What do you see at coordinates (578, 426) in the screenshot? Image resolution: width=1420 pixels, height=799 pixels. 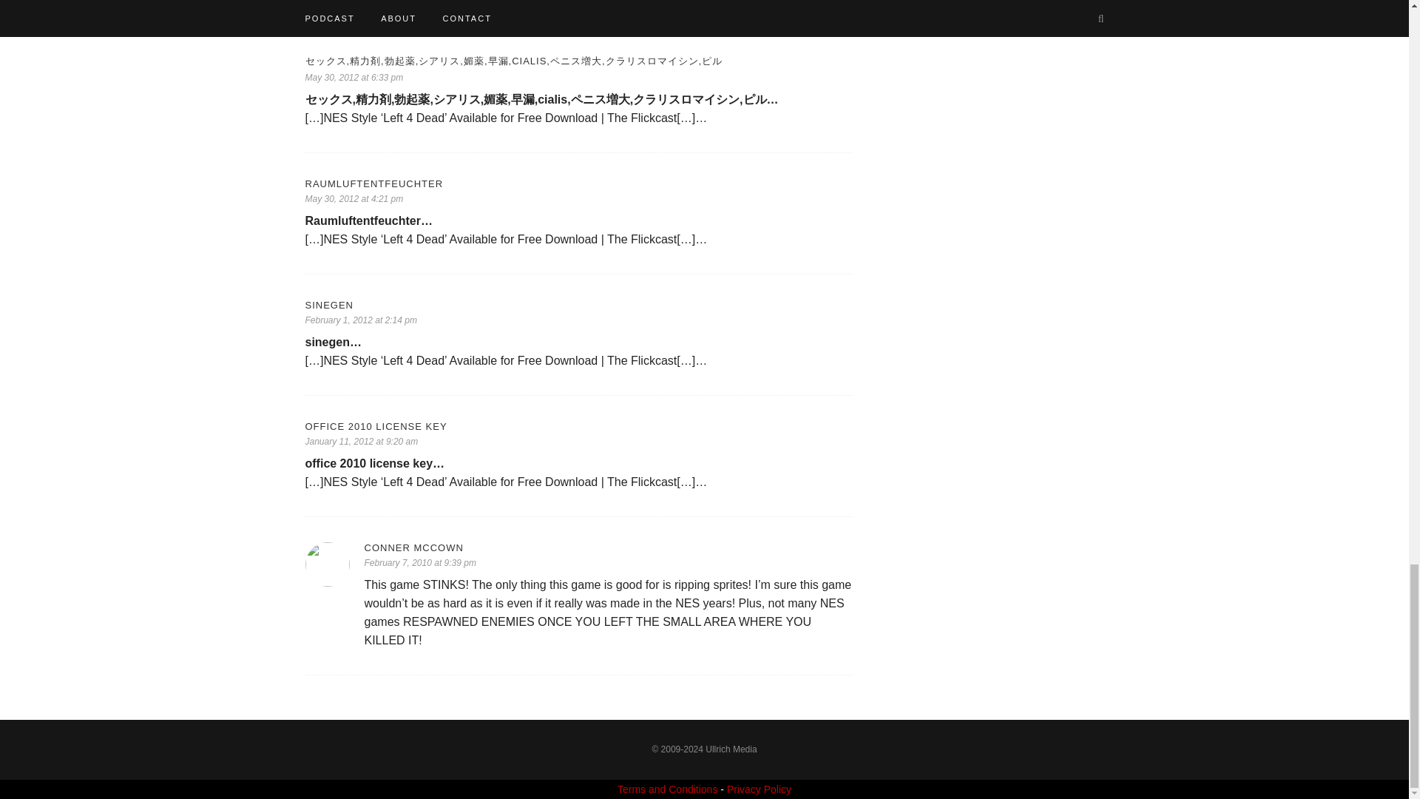 I see `OFFICE 2010 LICENSE KEY` at bounding box center [578, 426].